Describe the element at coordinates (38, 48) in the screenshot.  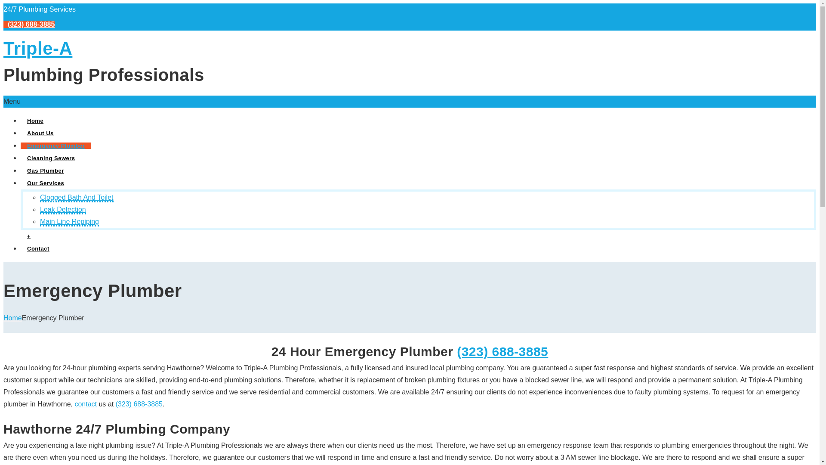
I see `Triple-A` at that location.